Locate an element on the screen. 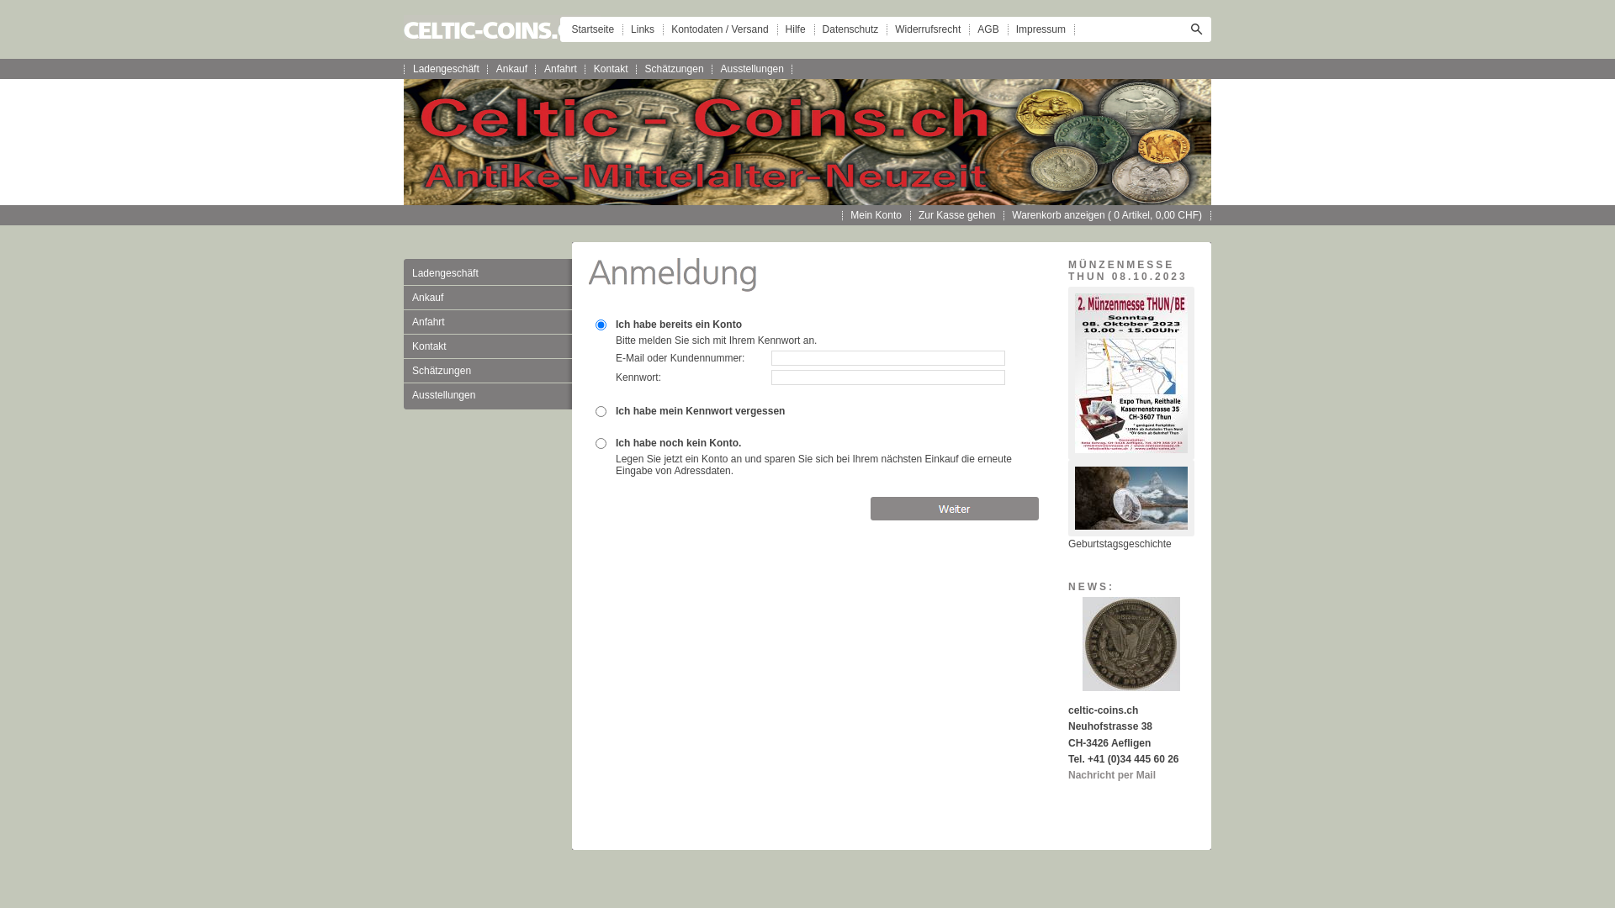 The height and width of the screenshot is (908, 1615). new is located at coordinates (601, 442).